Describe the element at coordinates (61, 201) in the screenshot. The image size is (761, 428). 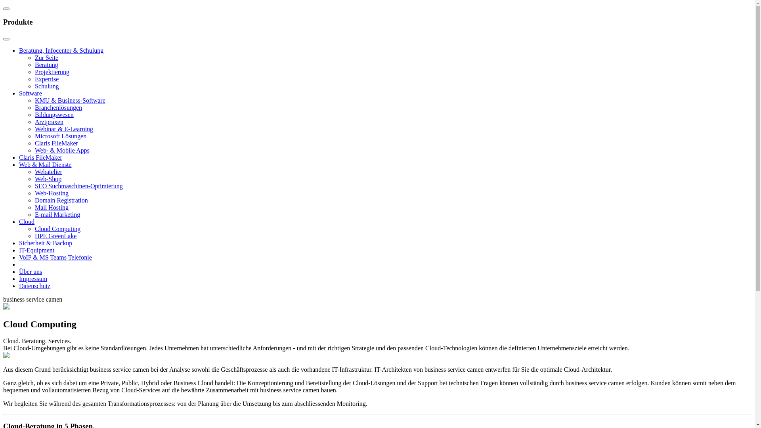
I see `Domain Registration` at that location.